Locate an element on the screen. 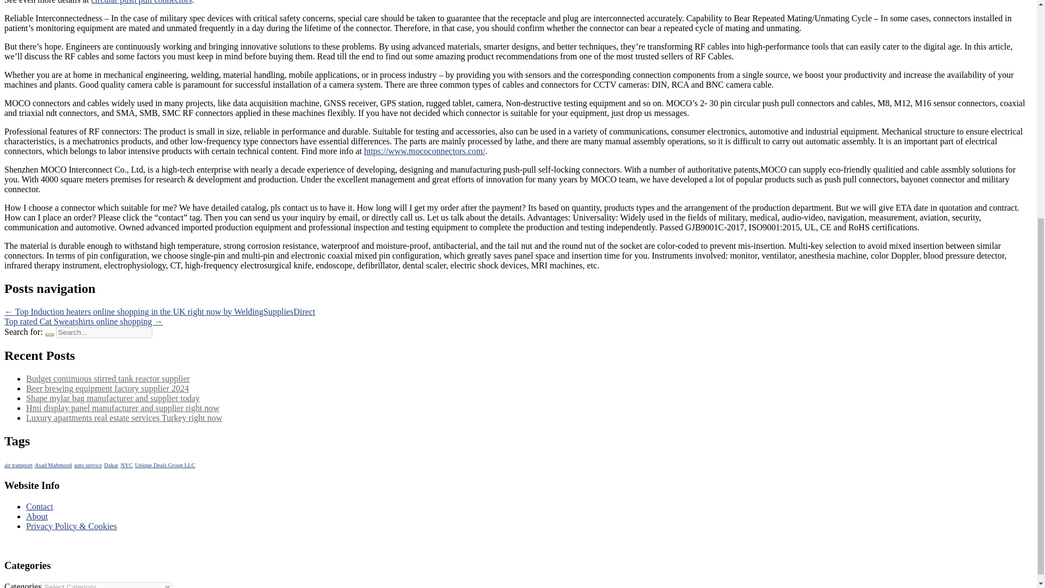 The image size is (1045, 588). Shape mylar bag manufacturer and supplier today is located at coordinates (113, 397).